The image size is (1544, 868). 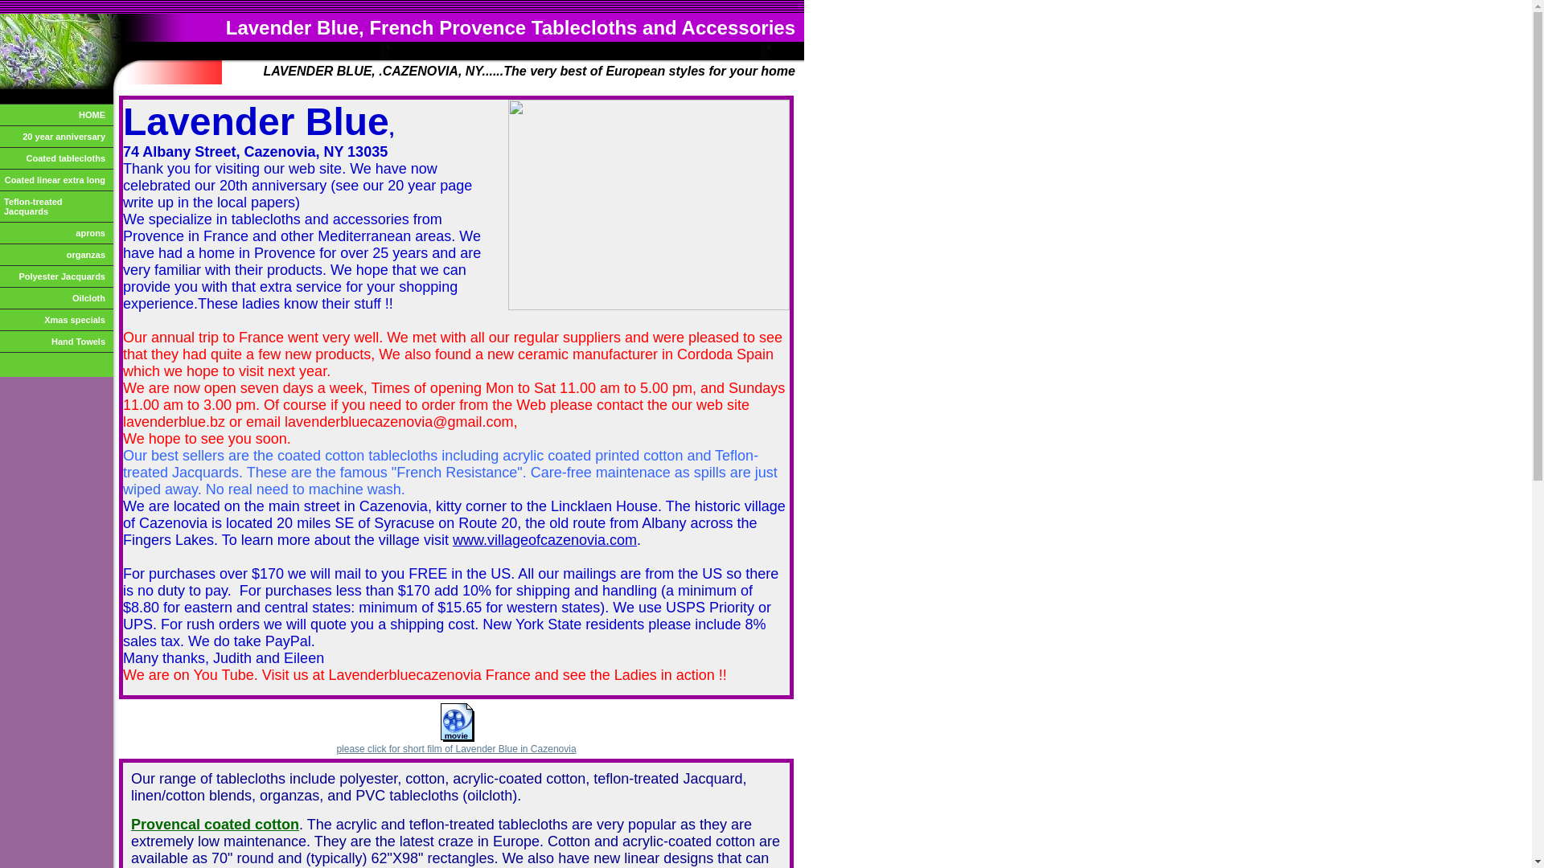 I want to click on Teflon-treated Jacquards, so click(x=56, y=207).